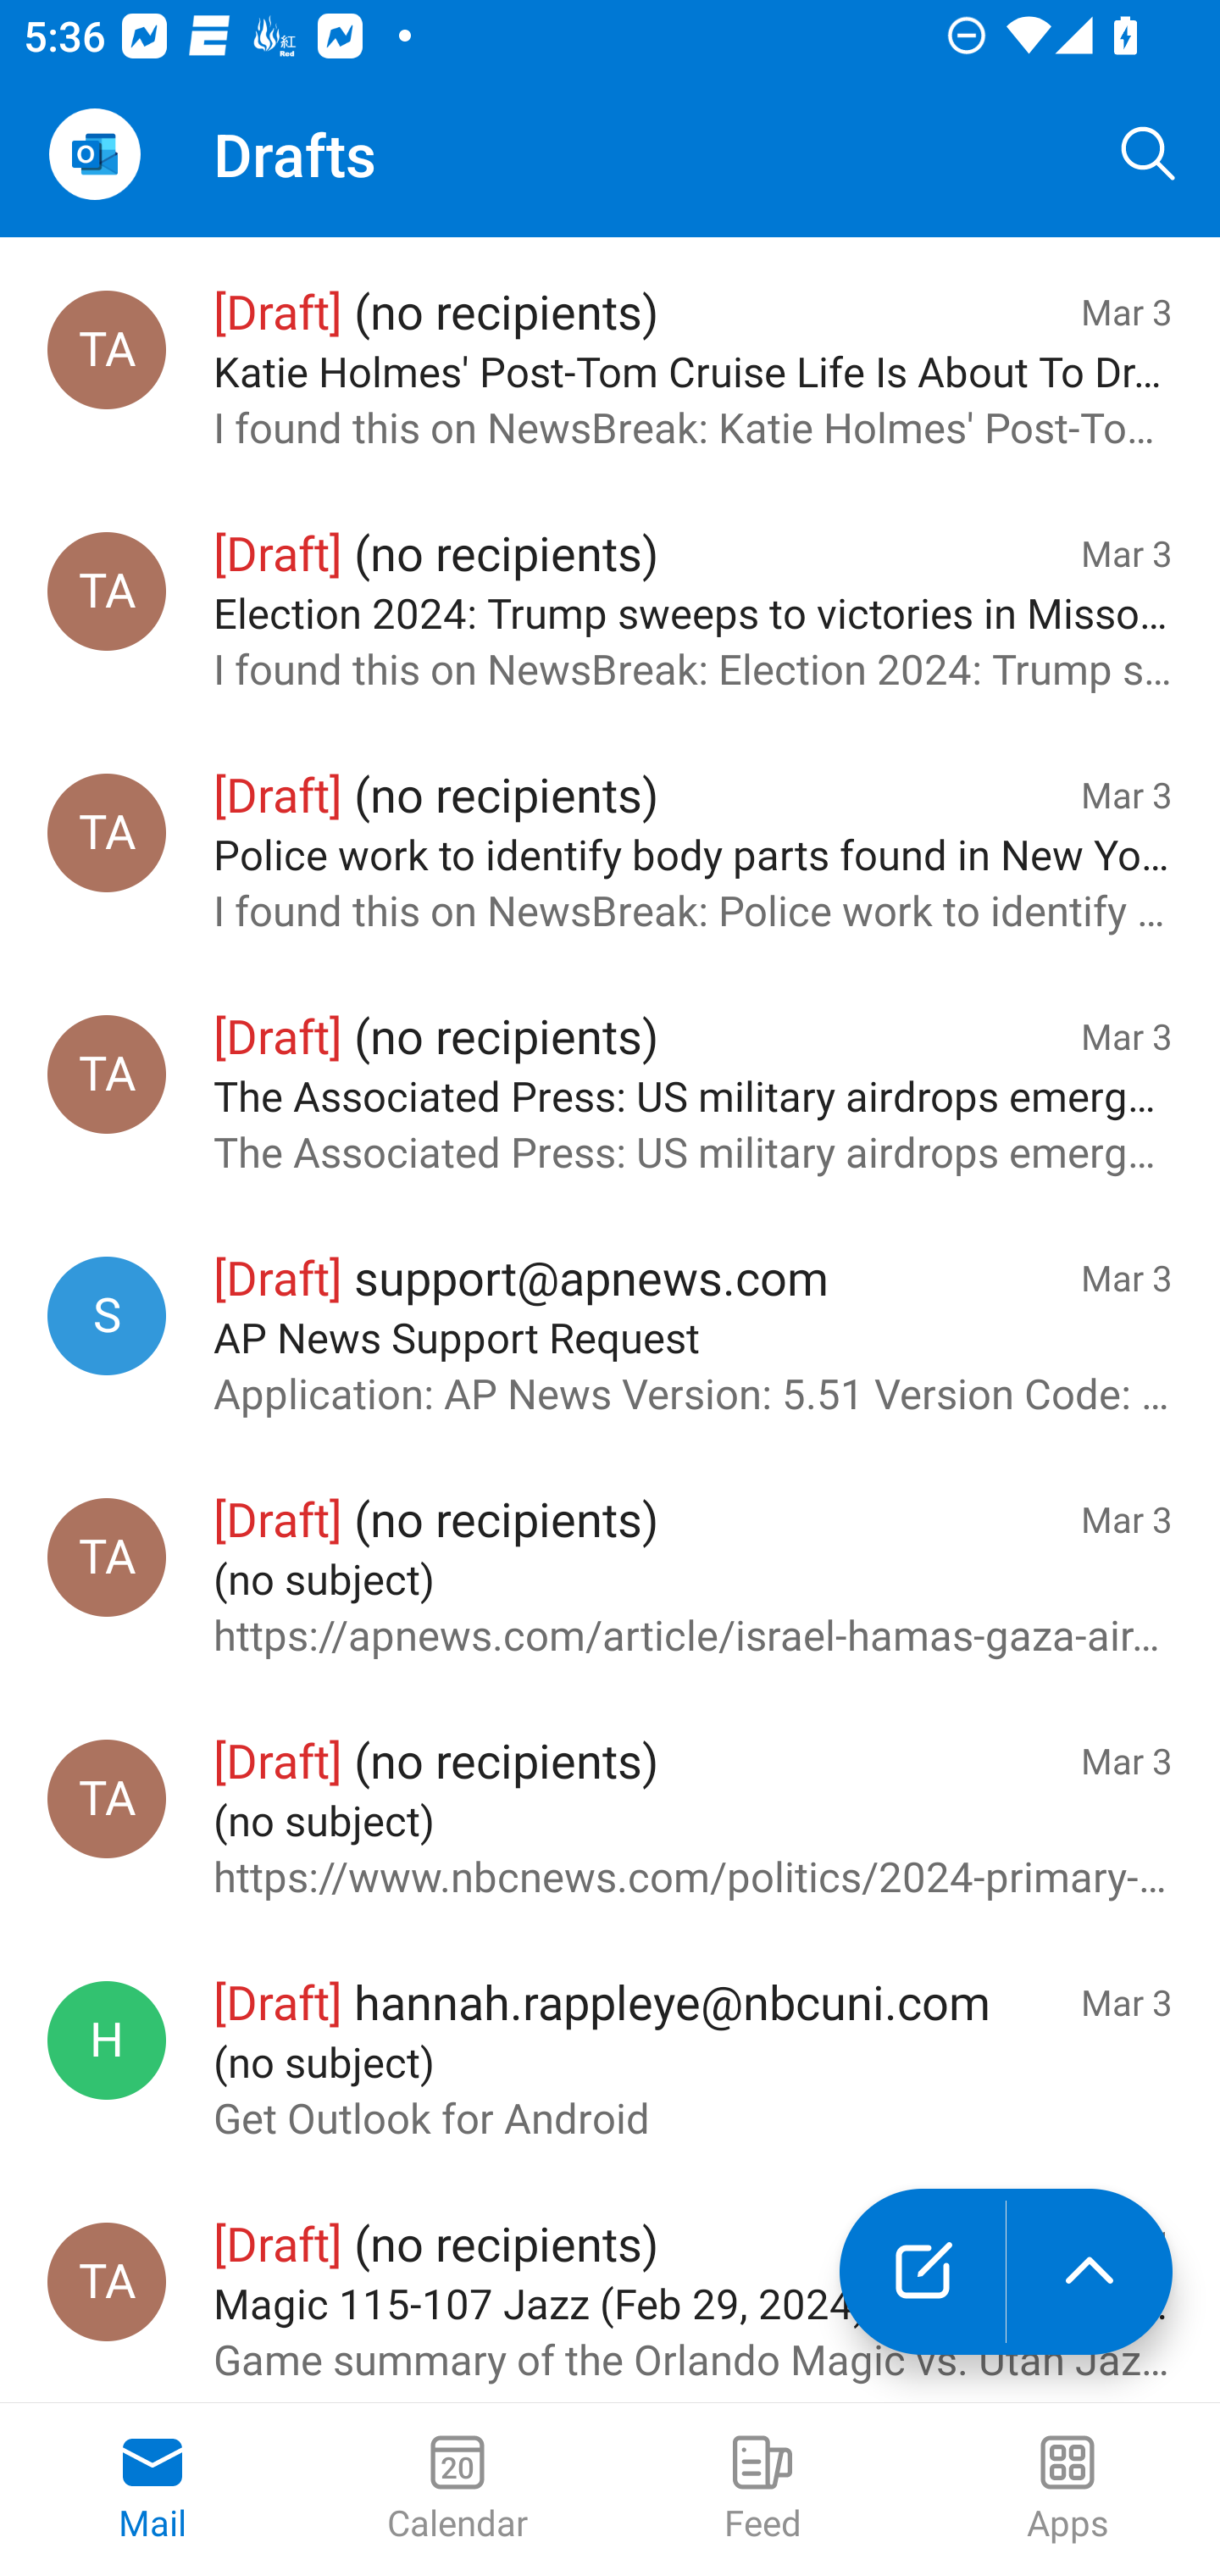  Describe the element at coordinates (107, 2040) in the screenshot. I see `hannah.rappleye@nbcuni.com` at that location.